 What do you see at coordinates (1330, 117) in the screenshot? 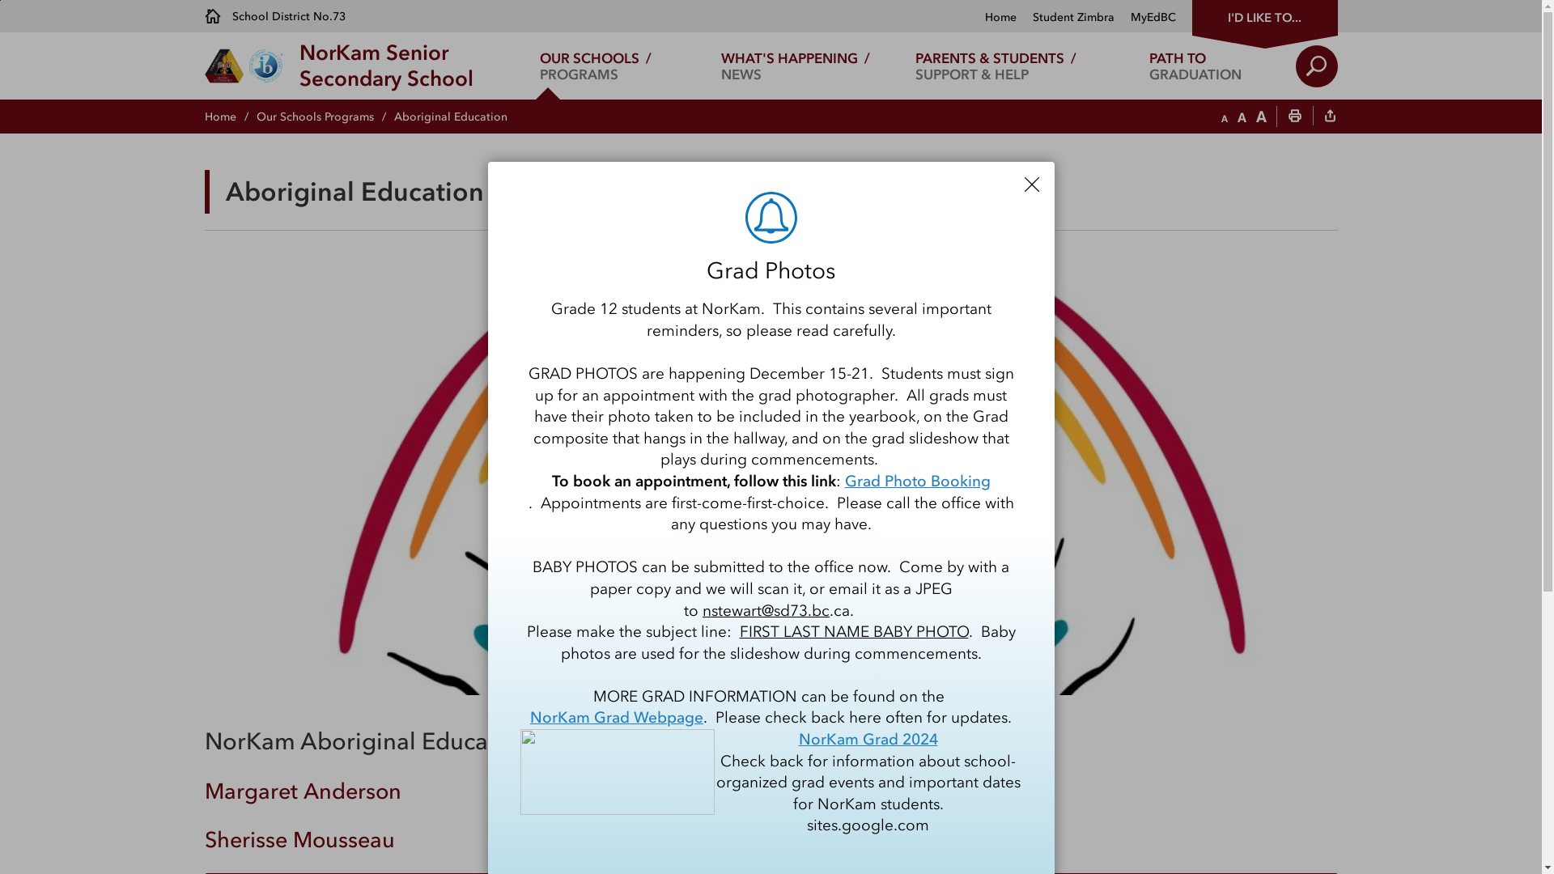
I see ` ` at bounding box center [1330, 117].